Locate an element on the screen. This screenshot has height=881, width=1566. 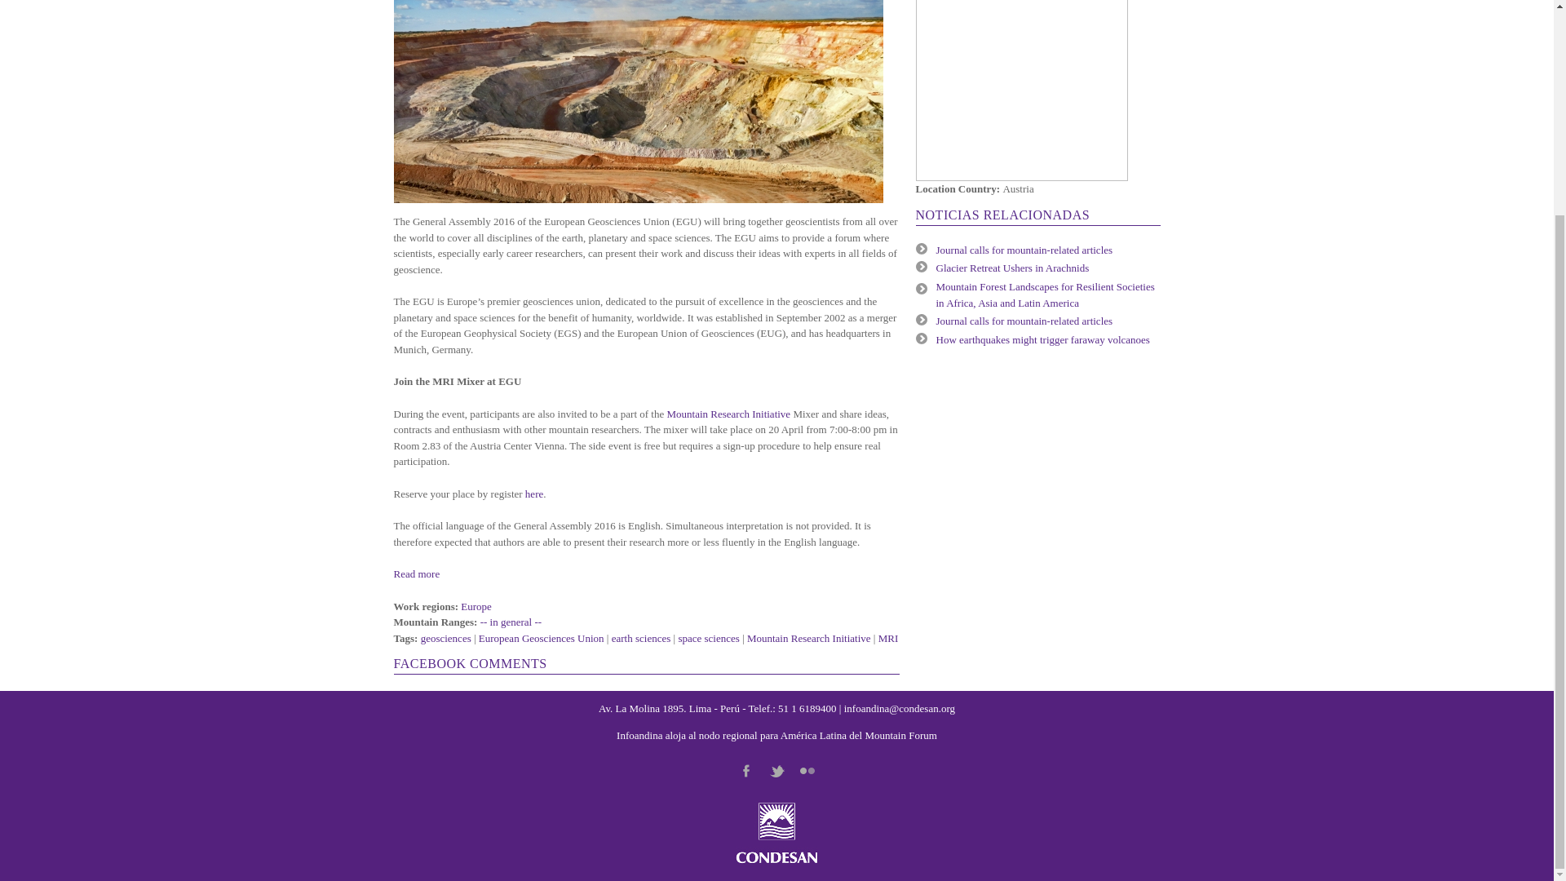
Glacier Retreat Ushers in Arachnids is located at coordinates (1013, 268).